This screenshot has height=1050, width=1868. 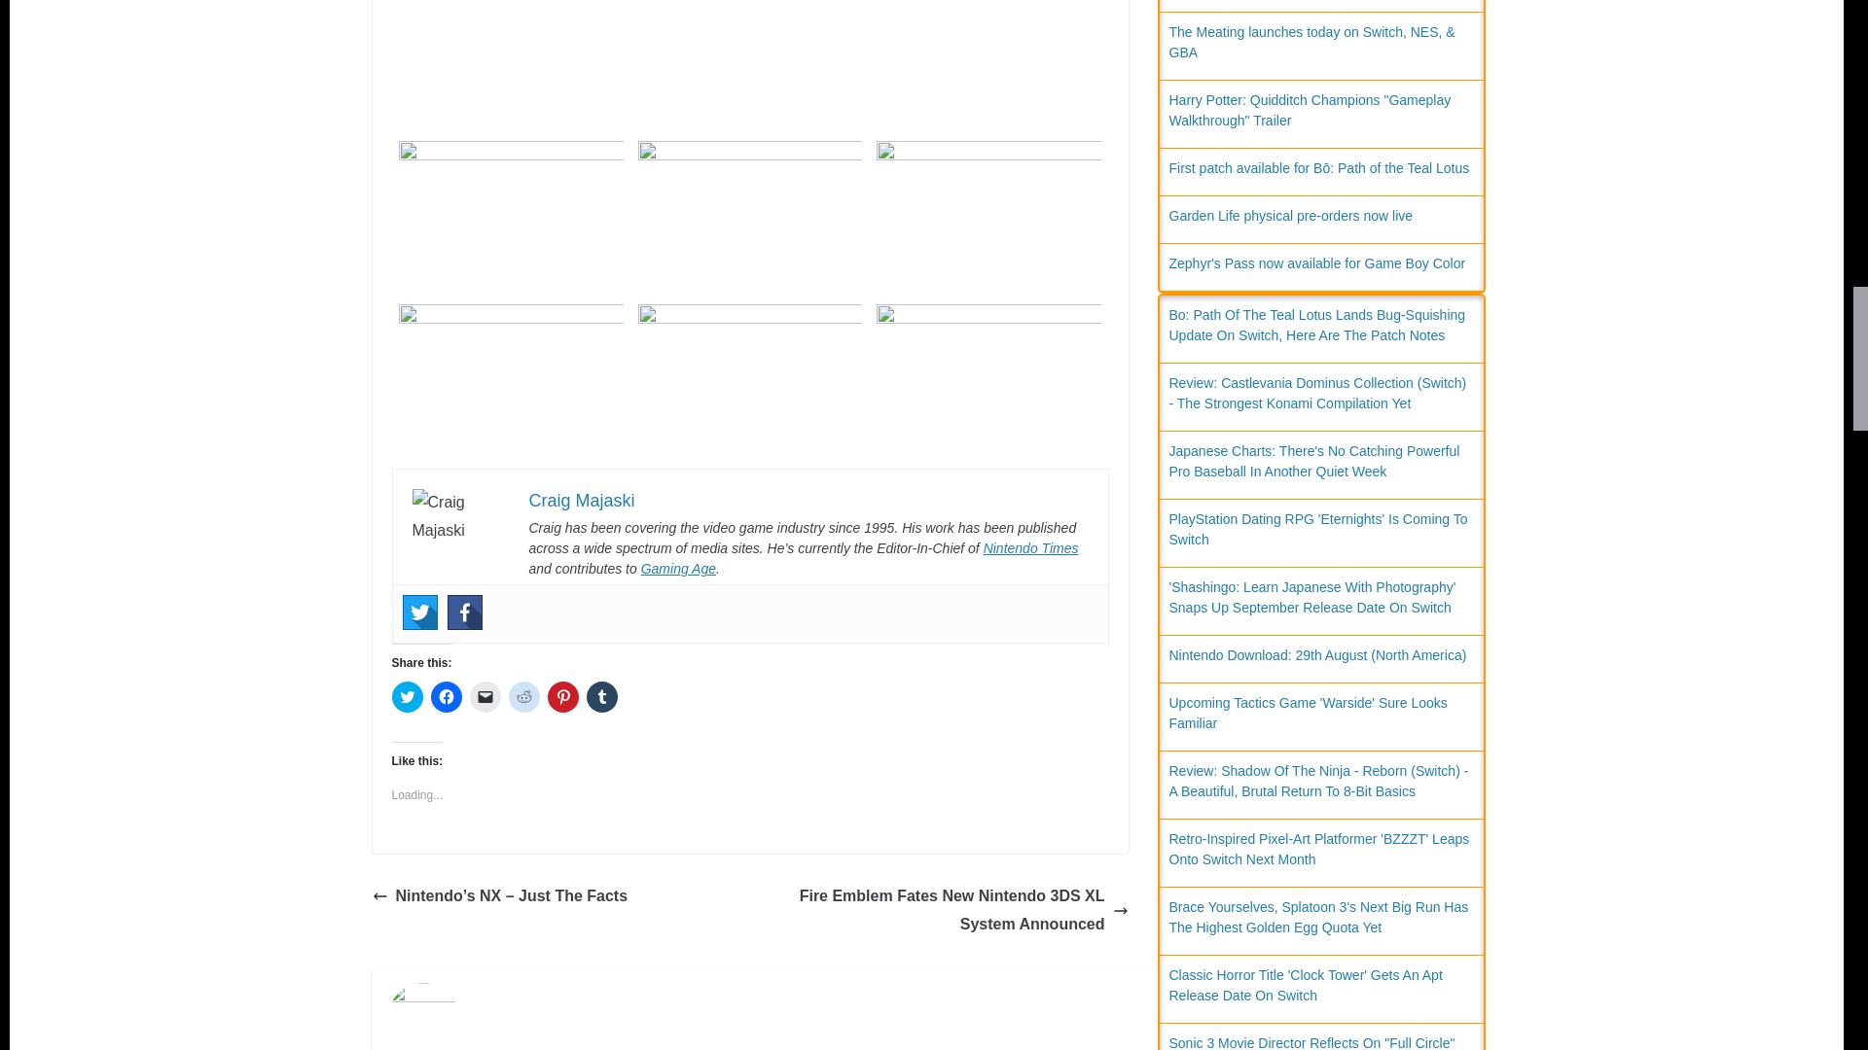 I want to click on Click to share on Facebook, so click(x=446, y=696).